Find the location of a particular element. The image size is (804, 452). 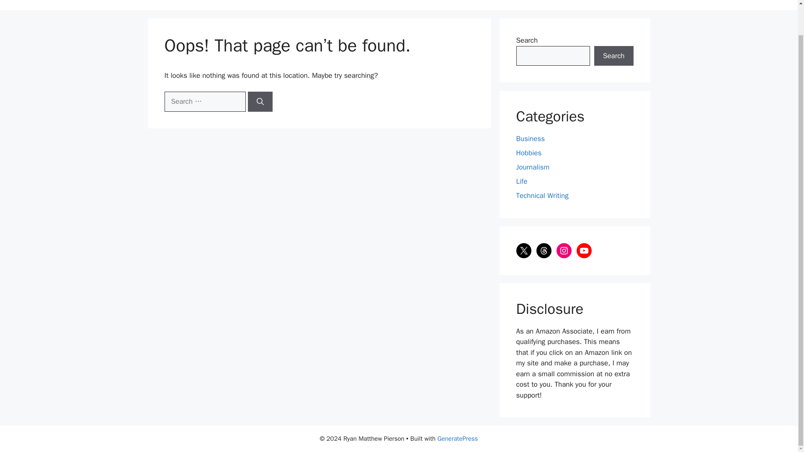

Threads is located at coordinates (544, 250).